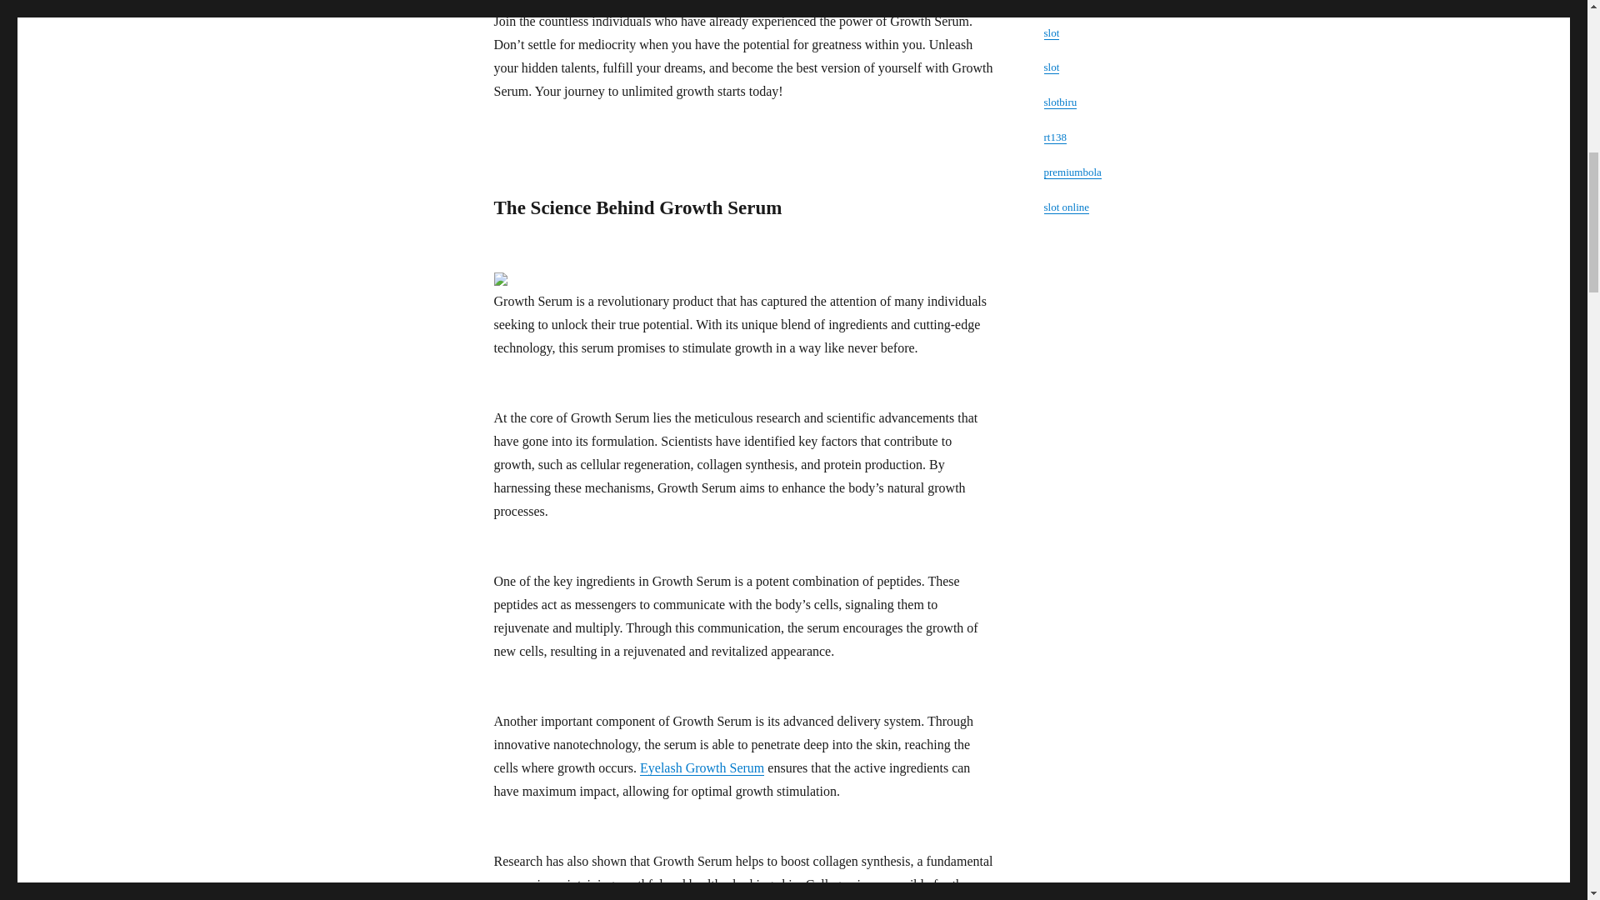 The image size is (1600, 900). What do you see at coordinates (1062, 2) in the screenshot?
I see `Raden4d` at bounding box center [1062, 2].